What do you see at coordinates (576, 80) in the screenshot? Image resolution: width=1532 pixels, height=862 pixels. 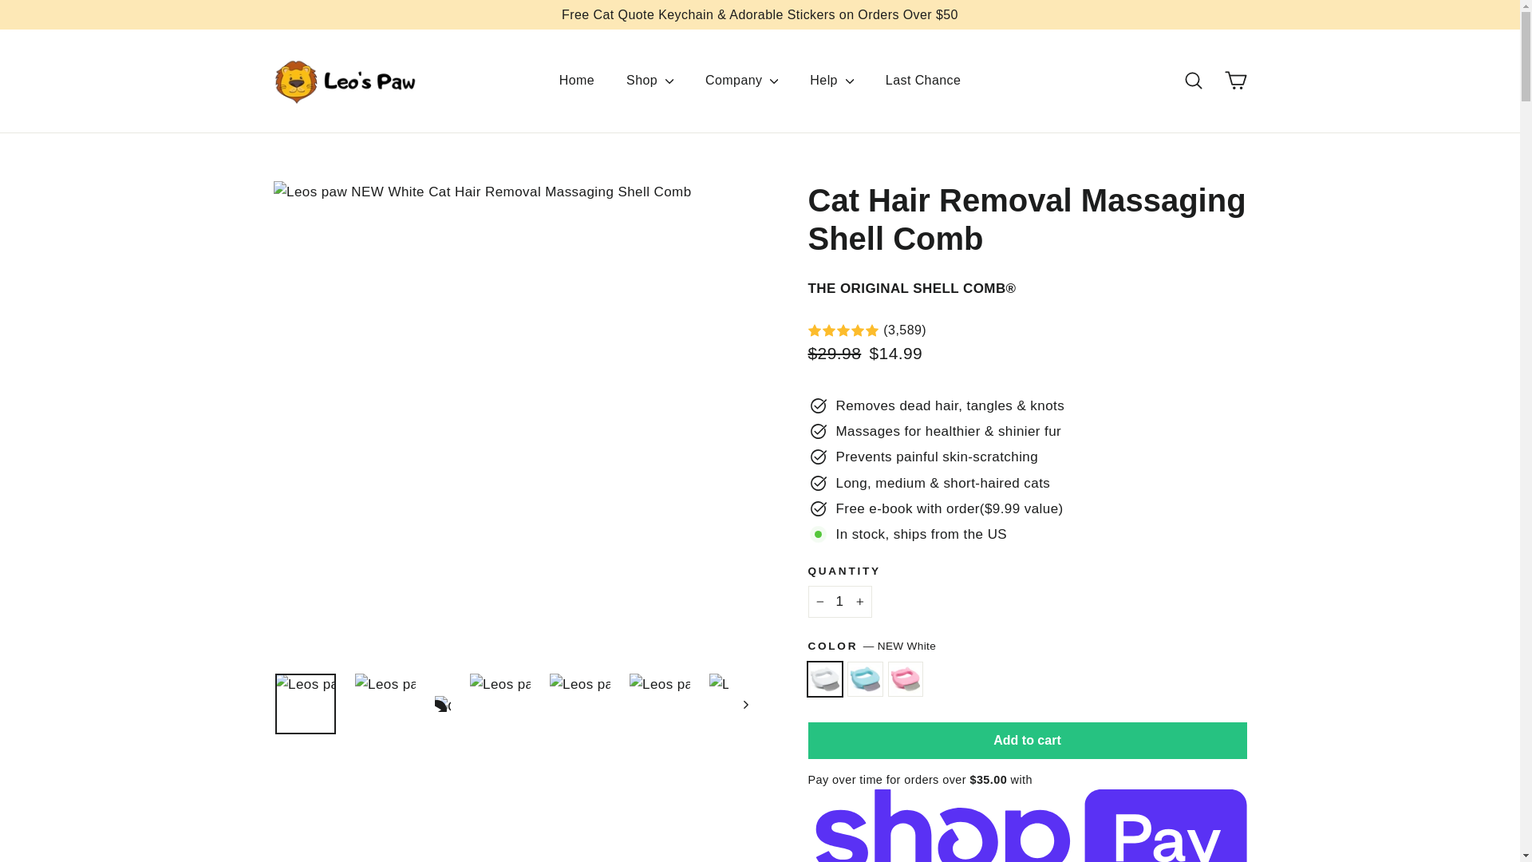 I see `Home` at bounding box center [576, 80].